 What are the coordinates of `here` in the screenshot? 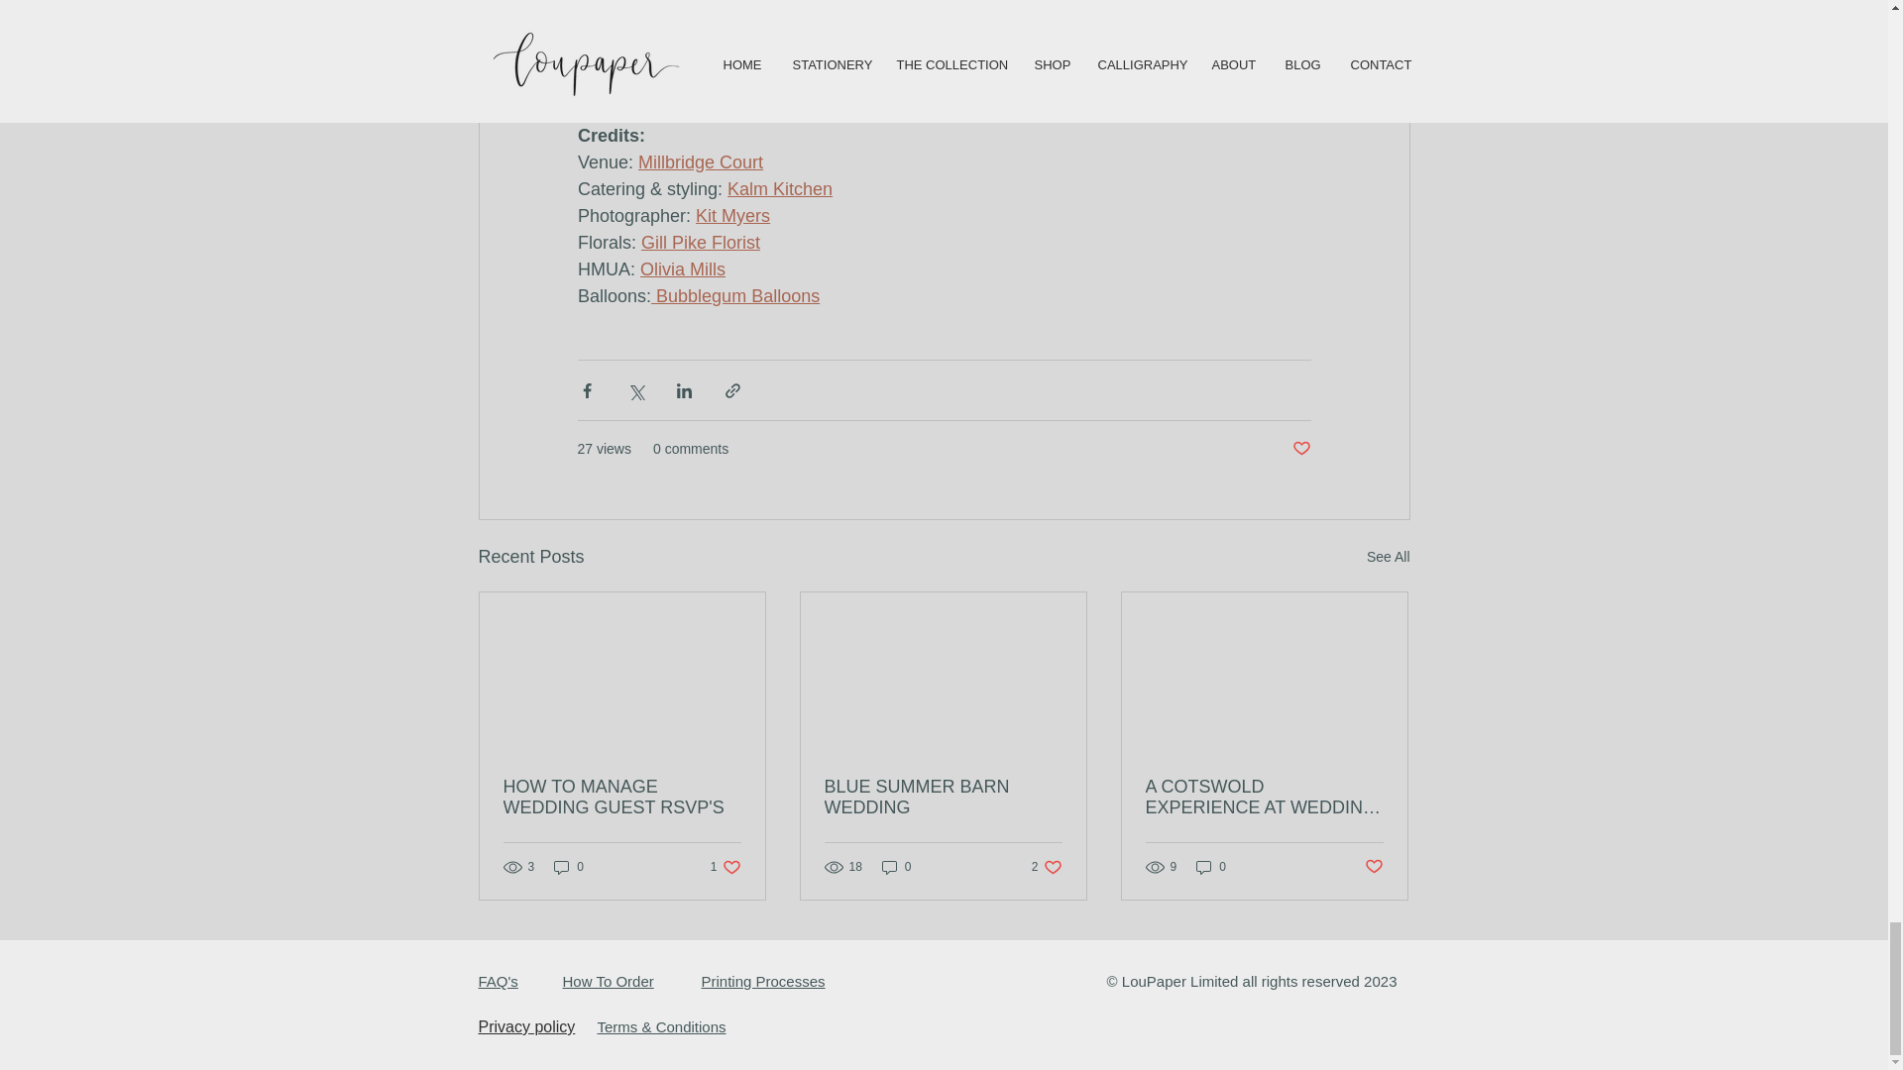 It's located at (1066, 6).